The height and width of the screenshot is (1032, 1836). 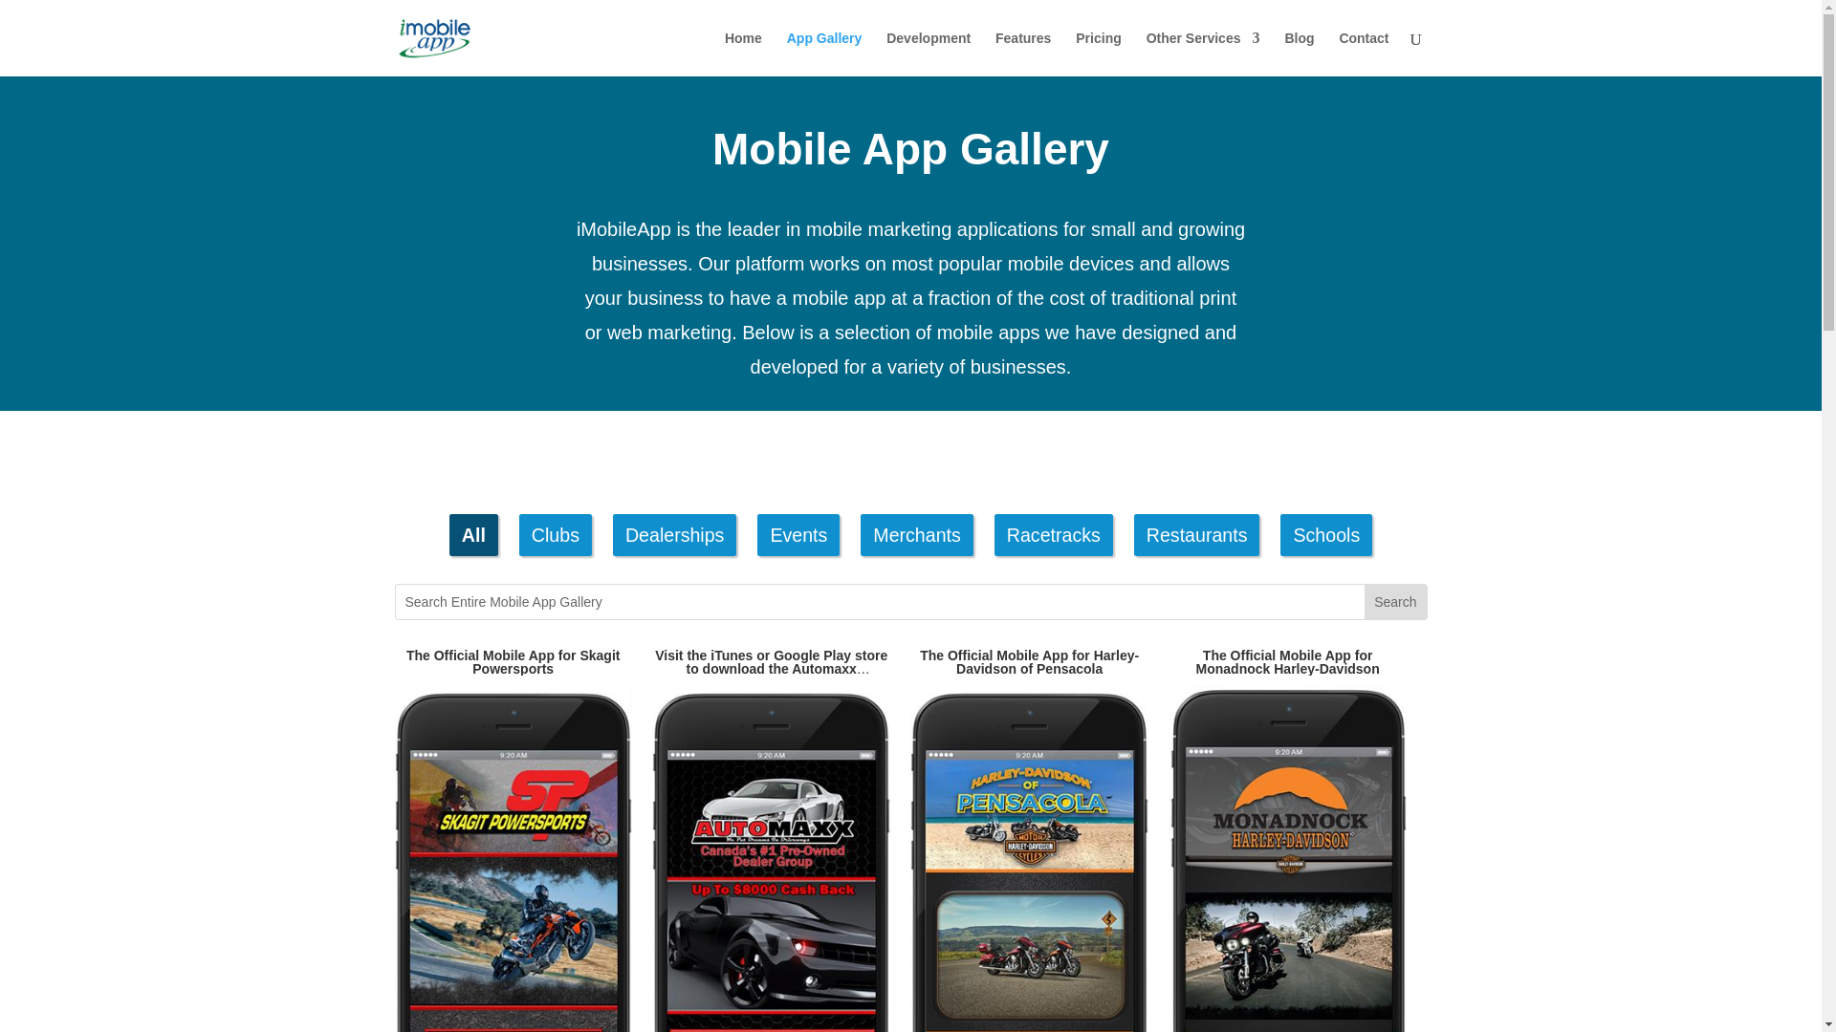 What do you see at coordinates (929, 54) in the screenshot?
I see `Development` at bounding box center [929, 54].